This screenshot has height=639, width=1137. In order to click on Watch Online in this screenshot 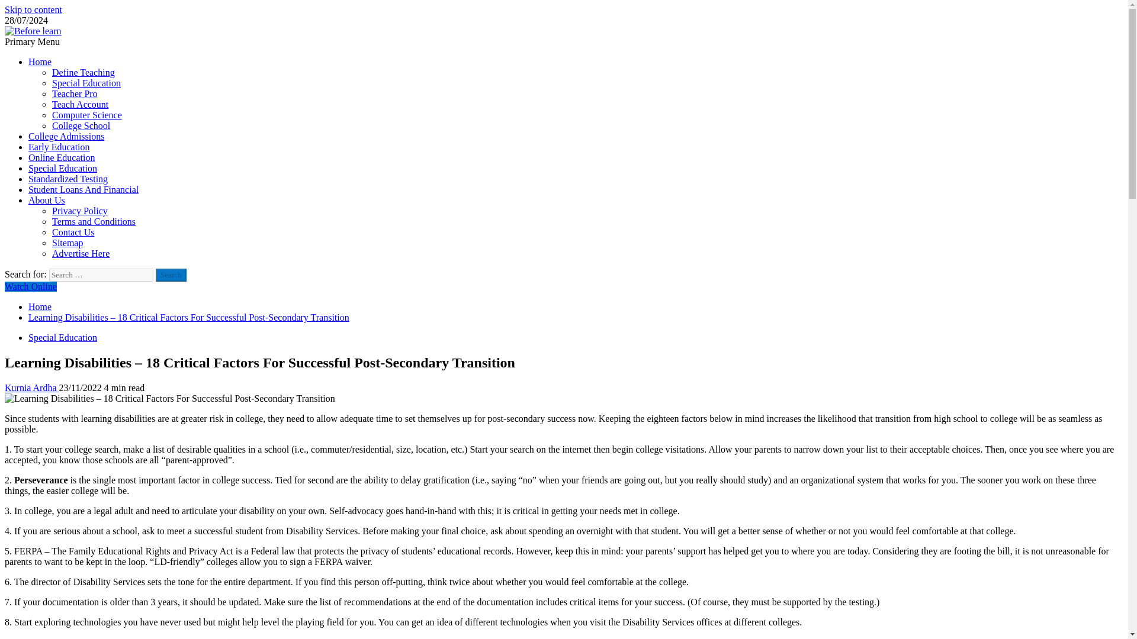, I will do `click(31, 286)`.